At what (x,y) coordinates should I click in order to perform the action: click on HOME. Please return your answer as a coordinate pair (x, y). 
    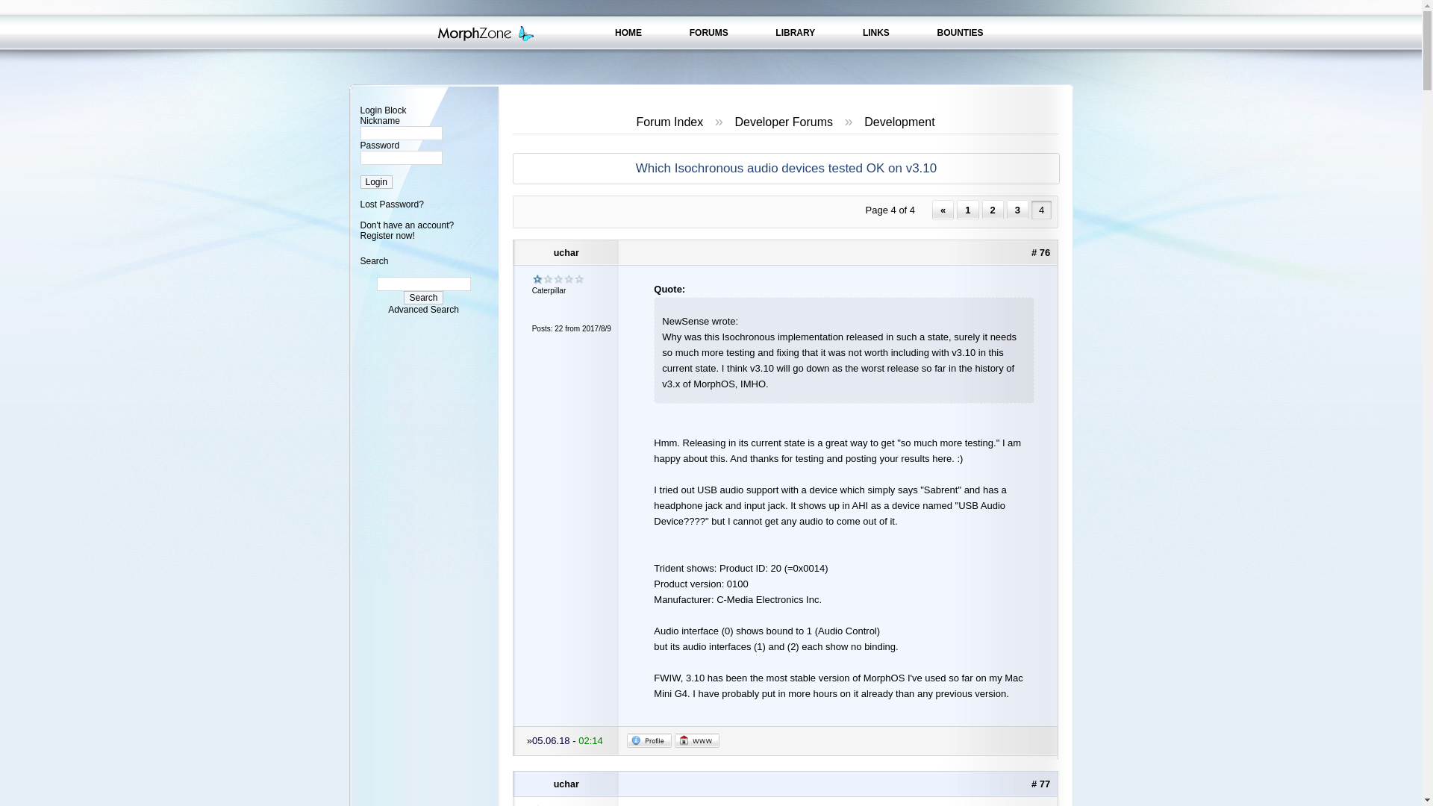
    Looking at the image, I should click on (628, 32).